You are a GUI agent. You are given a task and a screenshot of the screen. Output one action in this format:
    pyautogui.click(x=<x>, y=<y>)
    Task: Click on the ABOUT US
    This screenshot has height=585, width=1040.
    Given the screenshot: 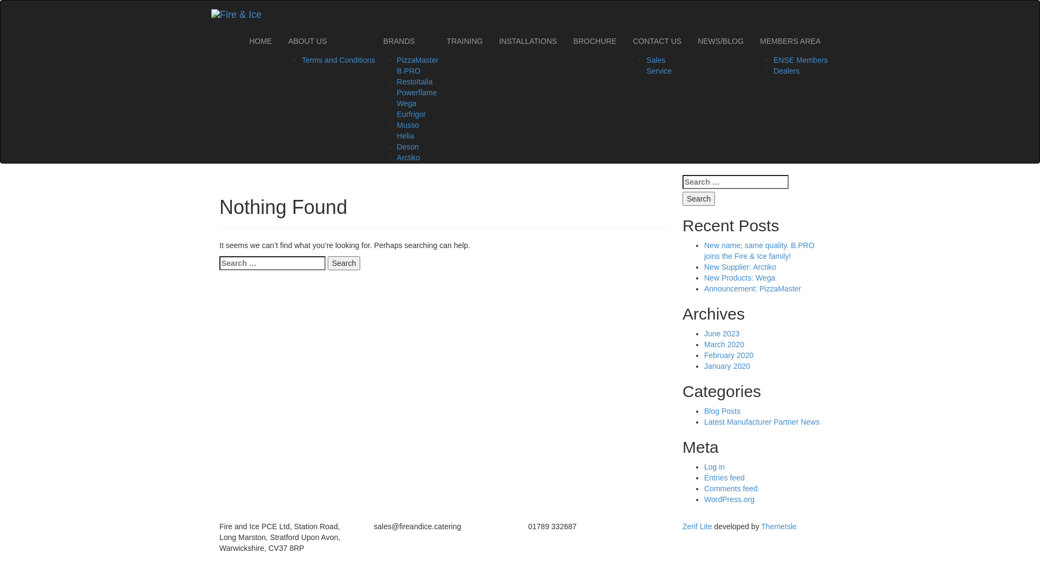 What is the action you would take?
    pyautogui.click(x=327, y=41)
    